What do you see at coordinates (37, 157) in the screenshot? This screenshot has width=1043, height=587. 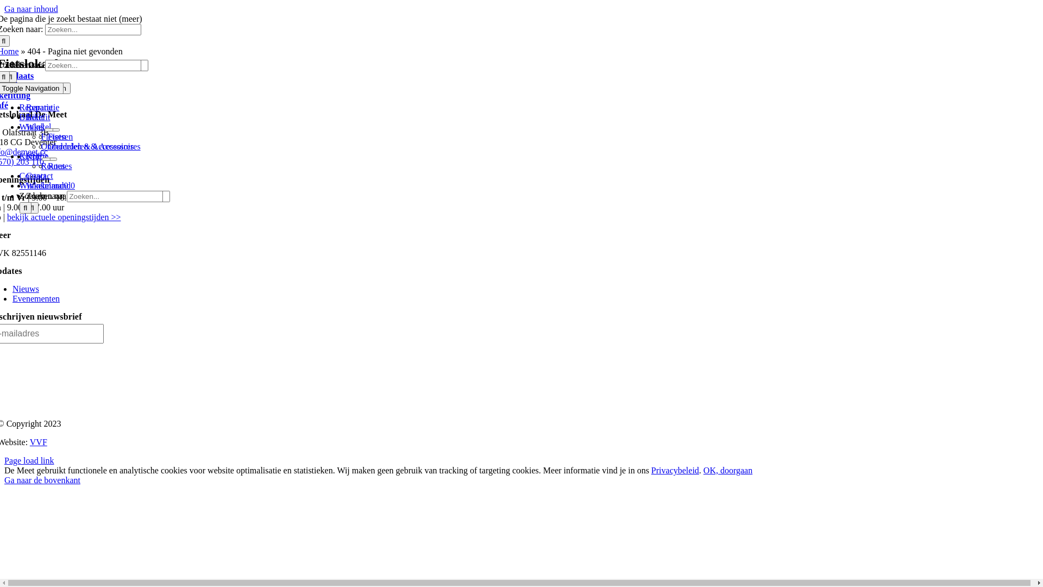 I see `Koffie` at bounding box center [37, 157].